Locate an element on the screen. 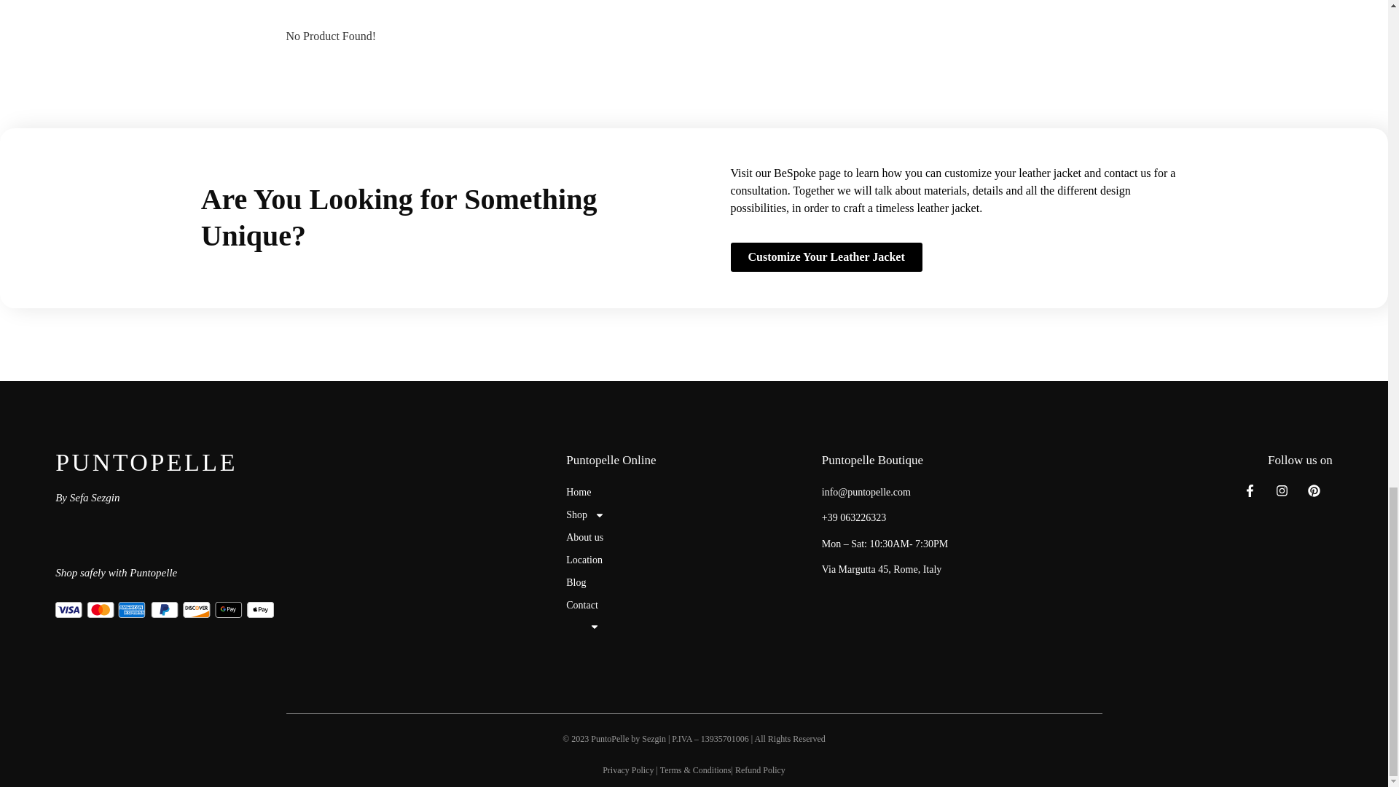  Punto Pelle Leather Shop is located at coordinates (606, 492).